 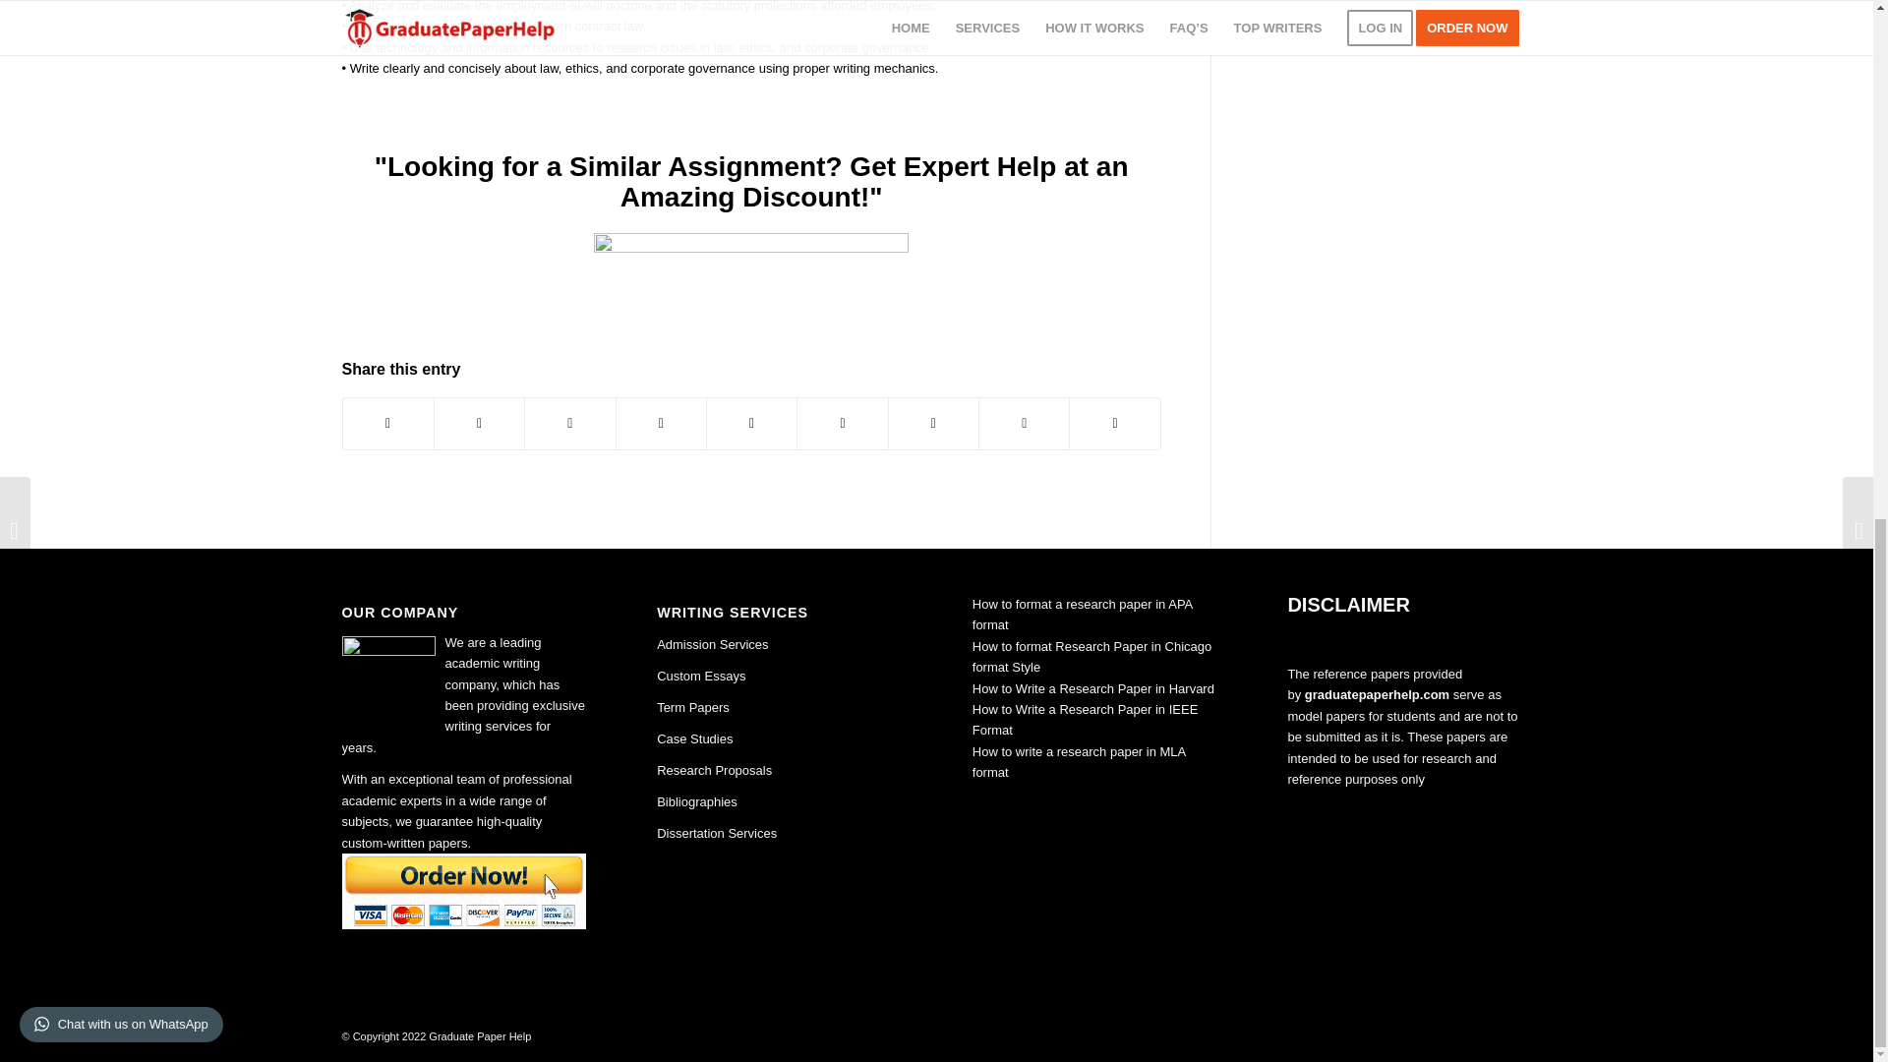 What do you see at coordinates (1082, 614) in the screenshot?
I see `How to format a research paper in APA format` at bounding box center [1082, 614].